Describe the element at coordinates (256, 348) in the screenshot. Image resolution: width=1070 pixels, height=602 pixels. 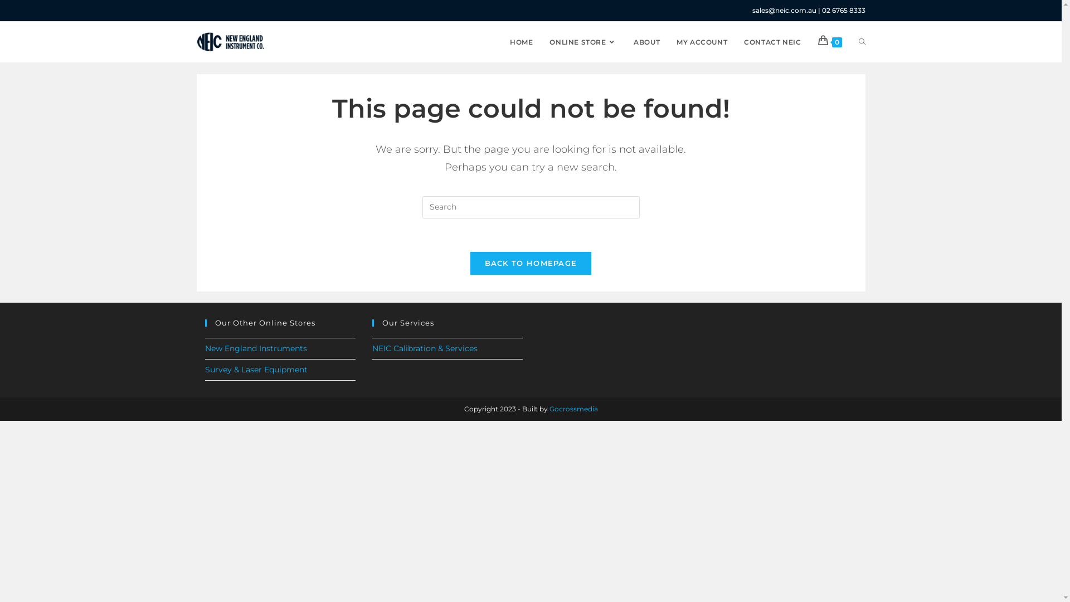
I see `New England Instruments` at that location.